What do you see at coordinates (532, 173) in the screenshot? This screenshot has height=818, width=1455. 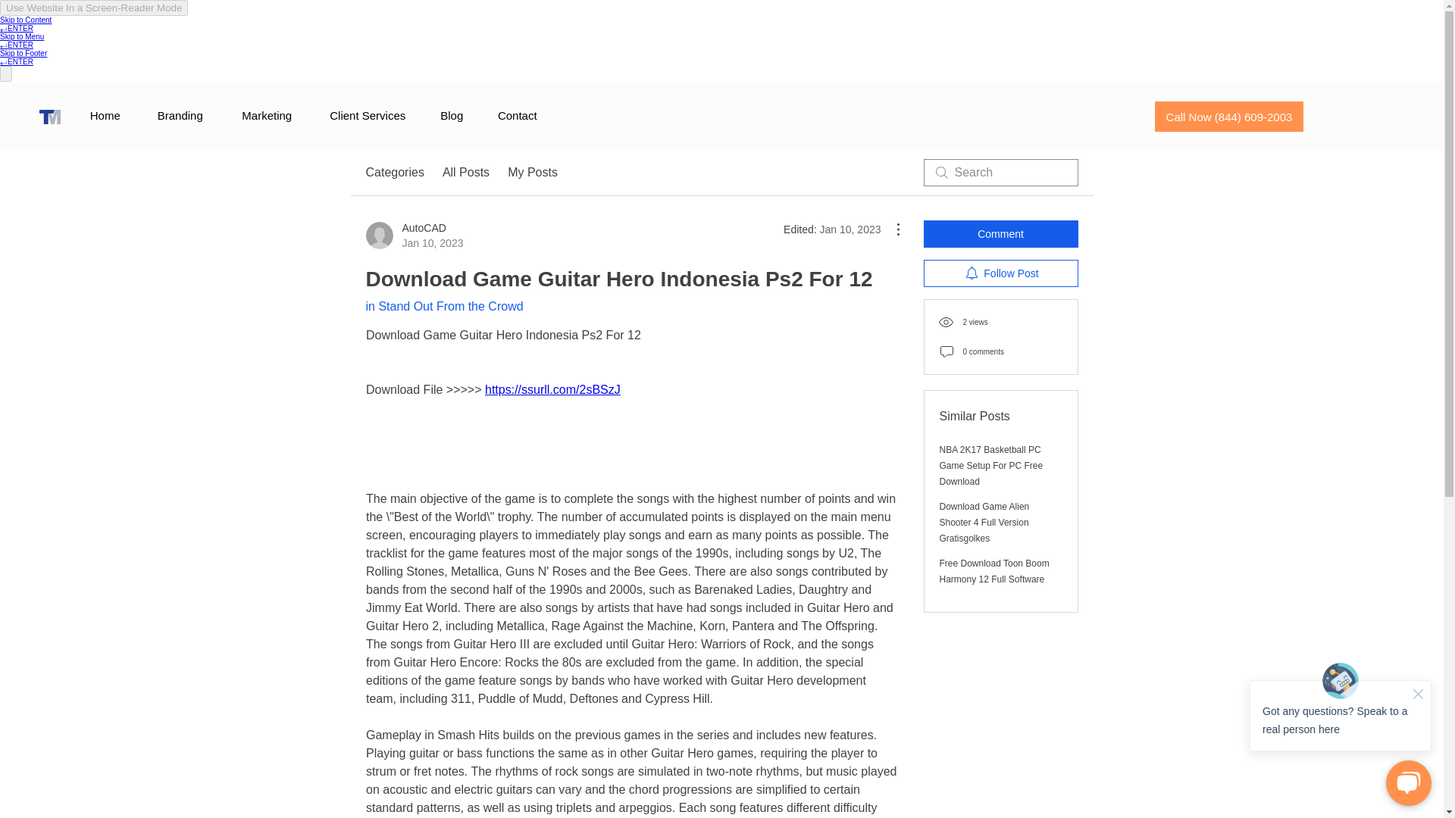 I see `NBA 2K17 Basketball PC Game Setup For PC Free Download` at bounding box center [532, 173].